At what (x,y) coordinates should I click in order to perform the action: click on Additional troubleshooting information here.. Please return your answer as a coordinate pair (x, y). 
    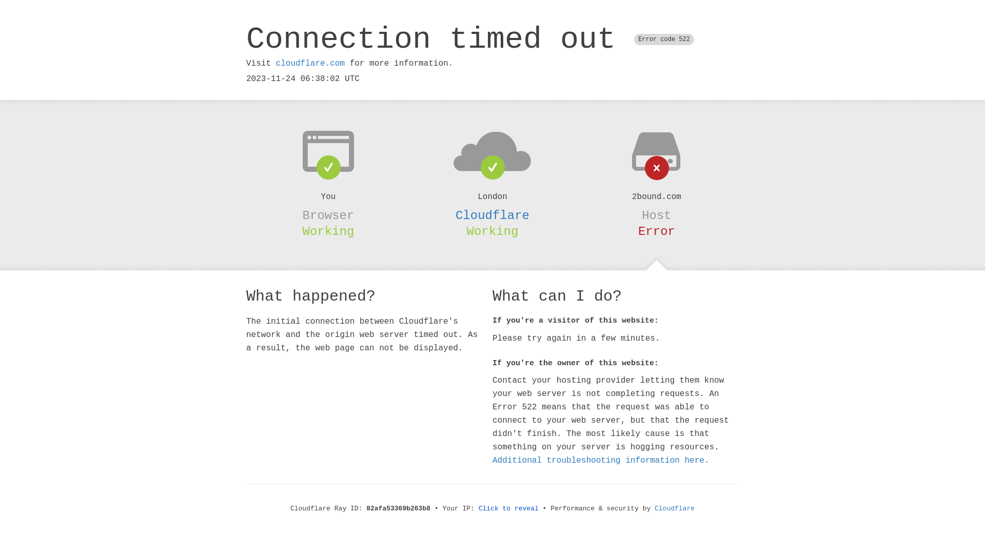
    Looking at the image, I should click on (601, 461).